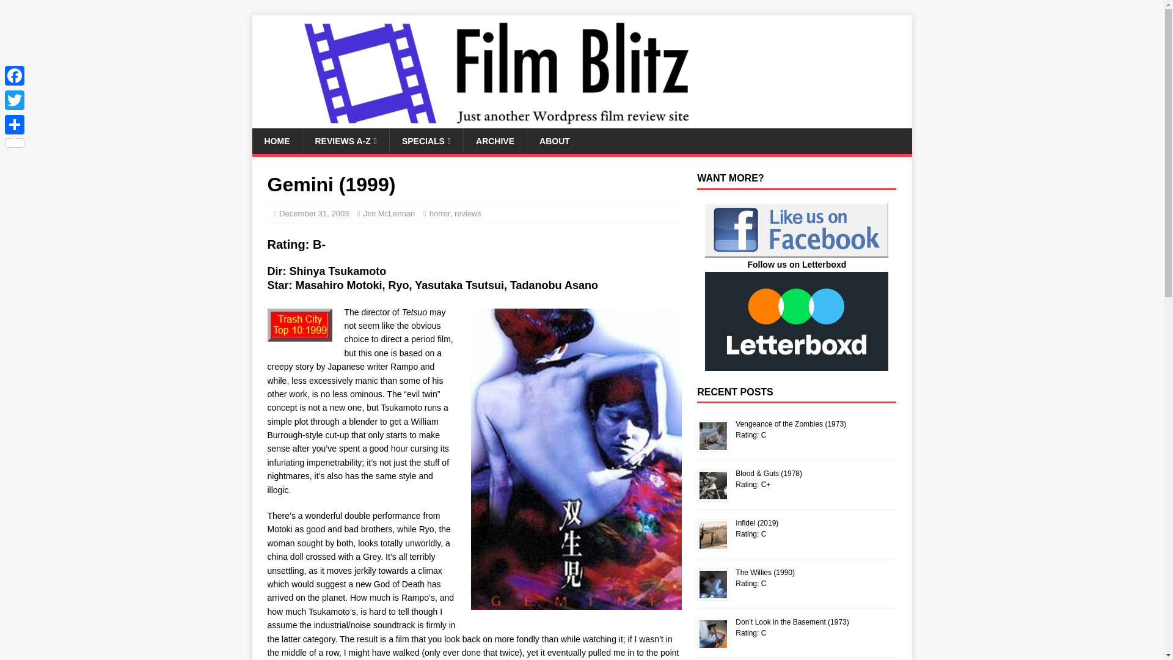  I want to click on Twitter, so click(15, 100).